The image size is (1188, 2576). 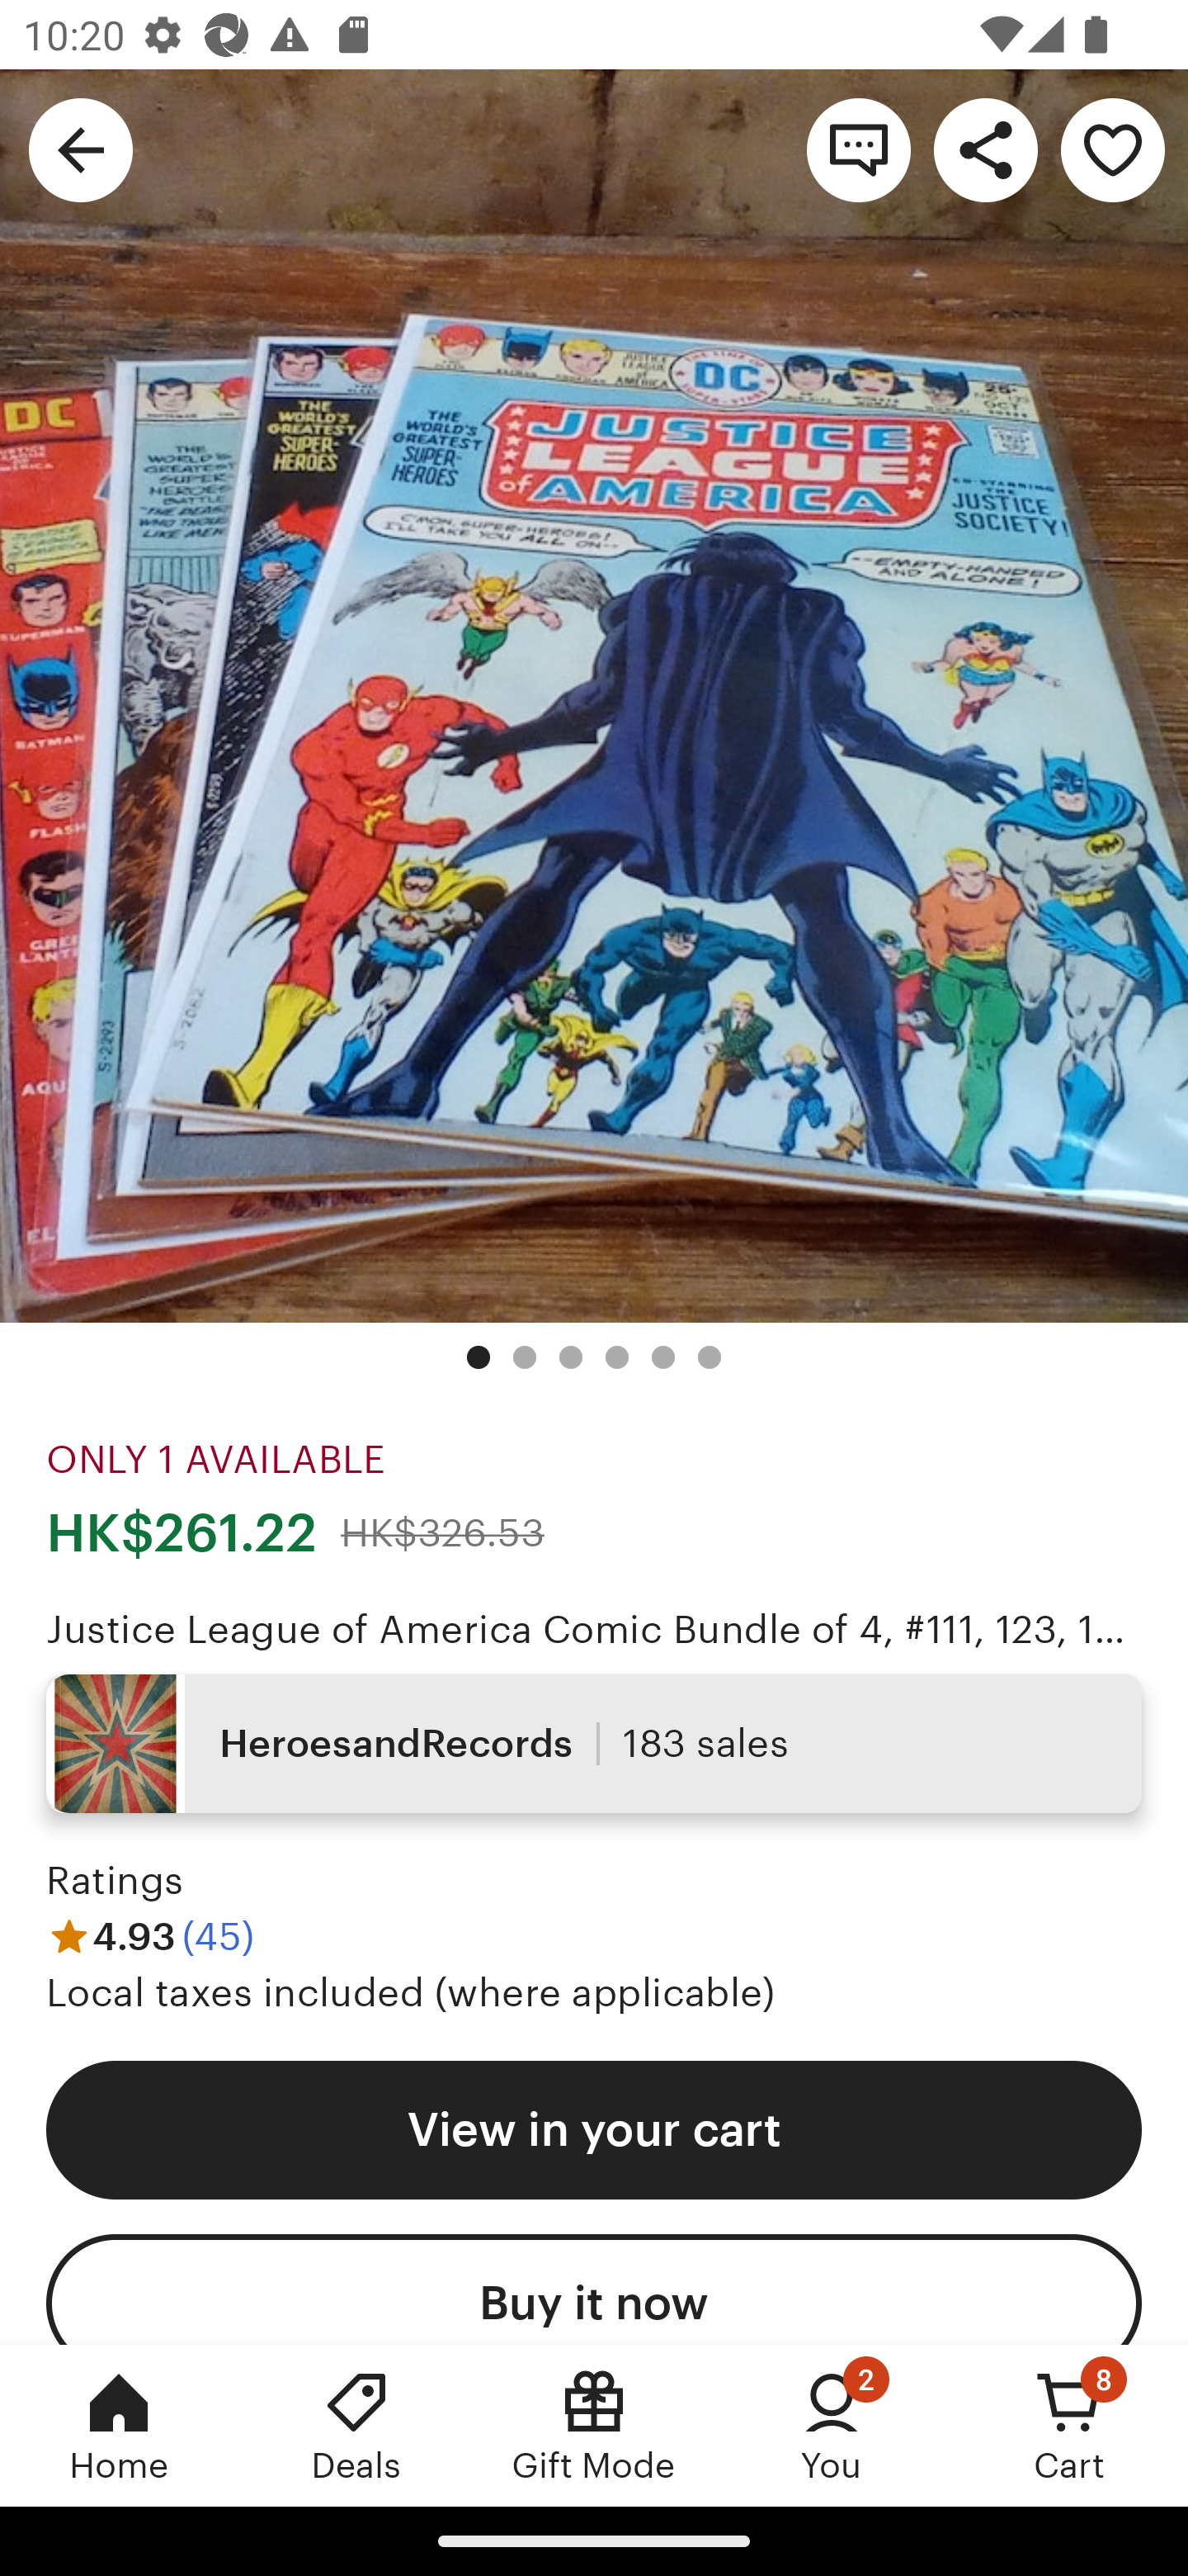 I want to click on 4.93 (45), so click(x=150, y=1937).